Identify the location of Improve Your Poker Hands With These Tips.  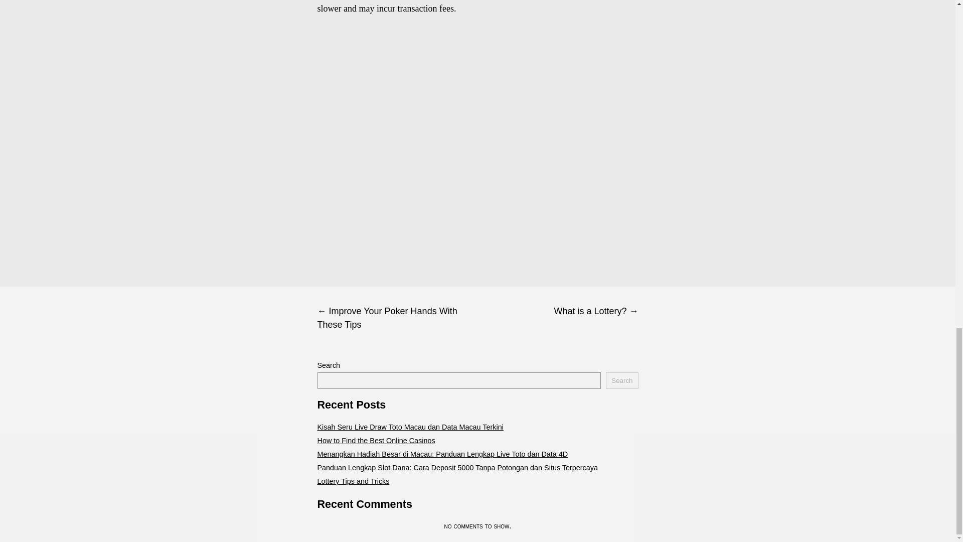
(397, 318).